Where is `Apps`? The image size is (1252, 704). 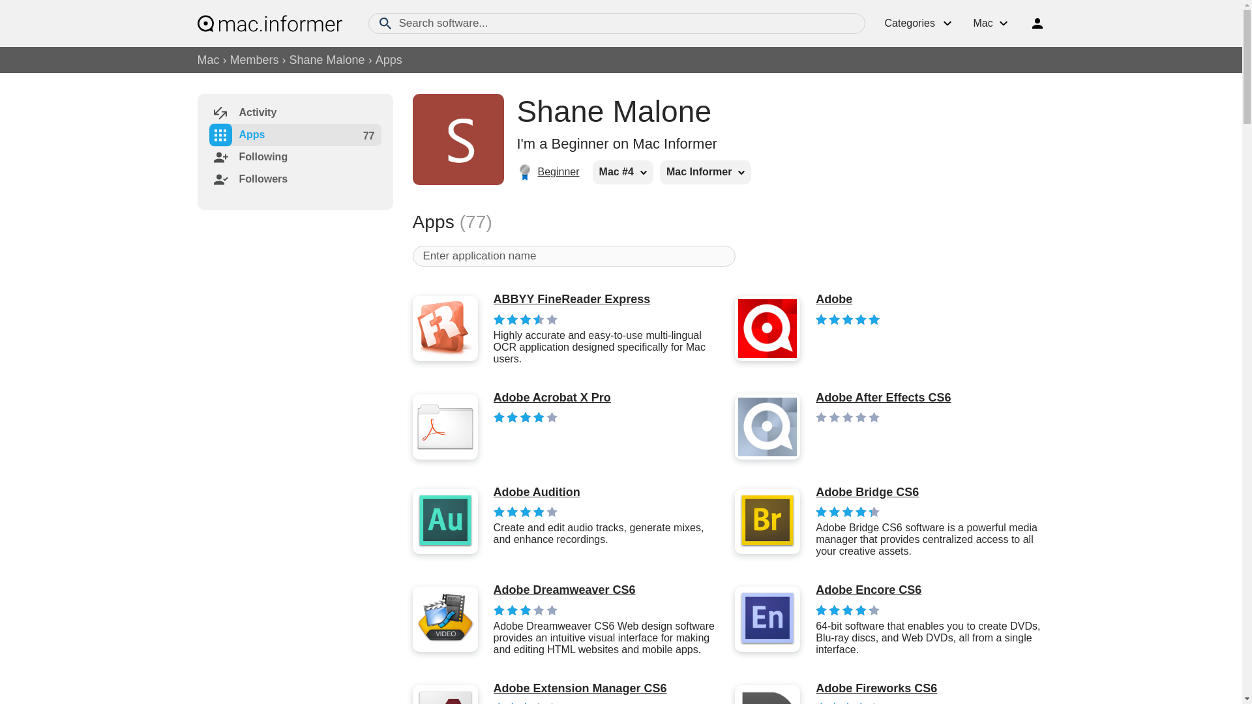 Apps is located at coordinates (236, 134).